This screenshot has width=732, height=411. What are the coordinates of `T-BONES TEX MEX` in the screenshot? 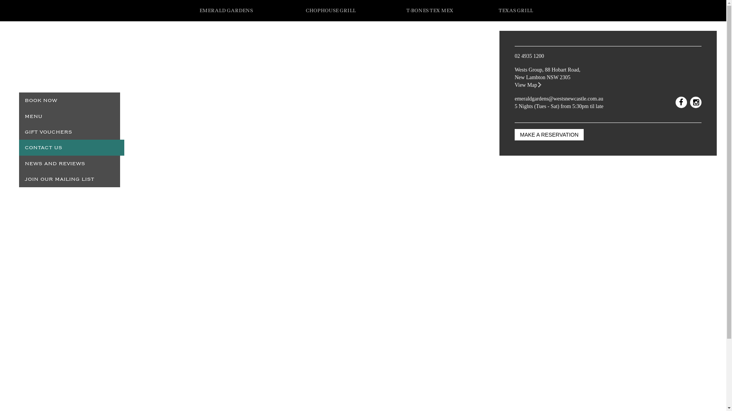 It's located at (429, 11).